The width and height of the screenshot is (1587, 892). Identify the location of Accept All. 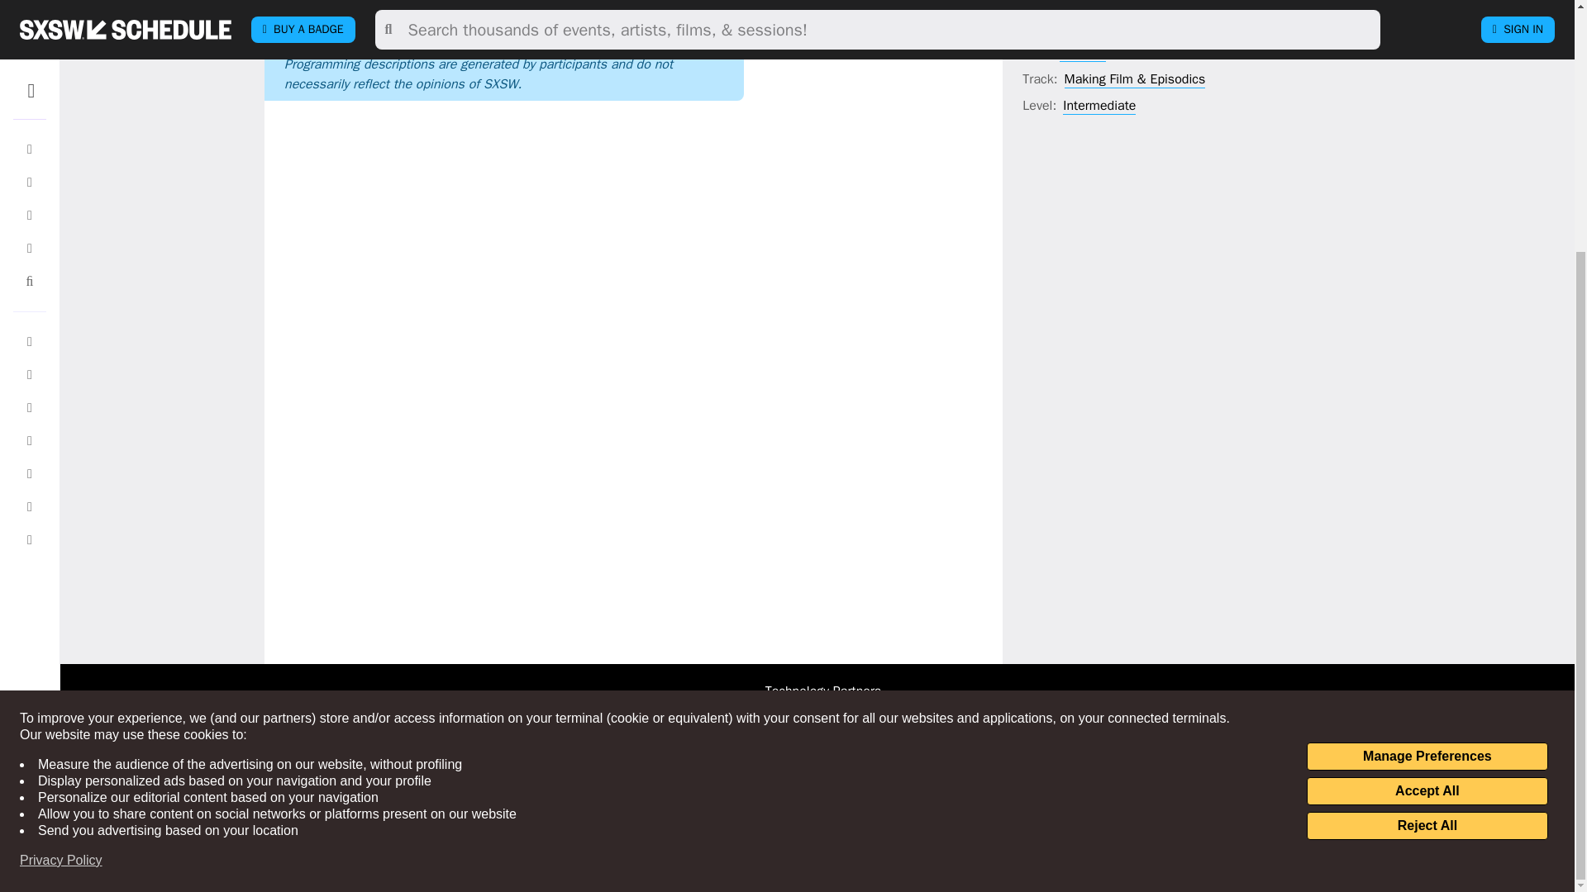
(1427, 451).